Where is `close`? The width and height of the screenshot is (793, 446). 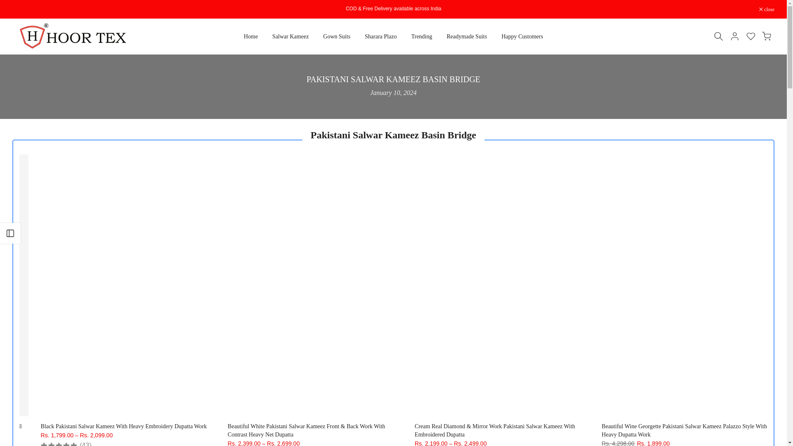 close is located at coordinates (767, 9).